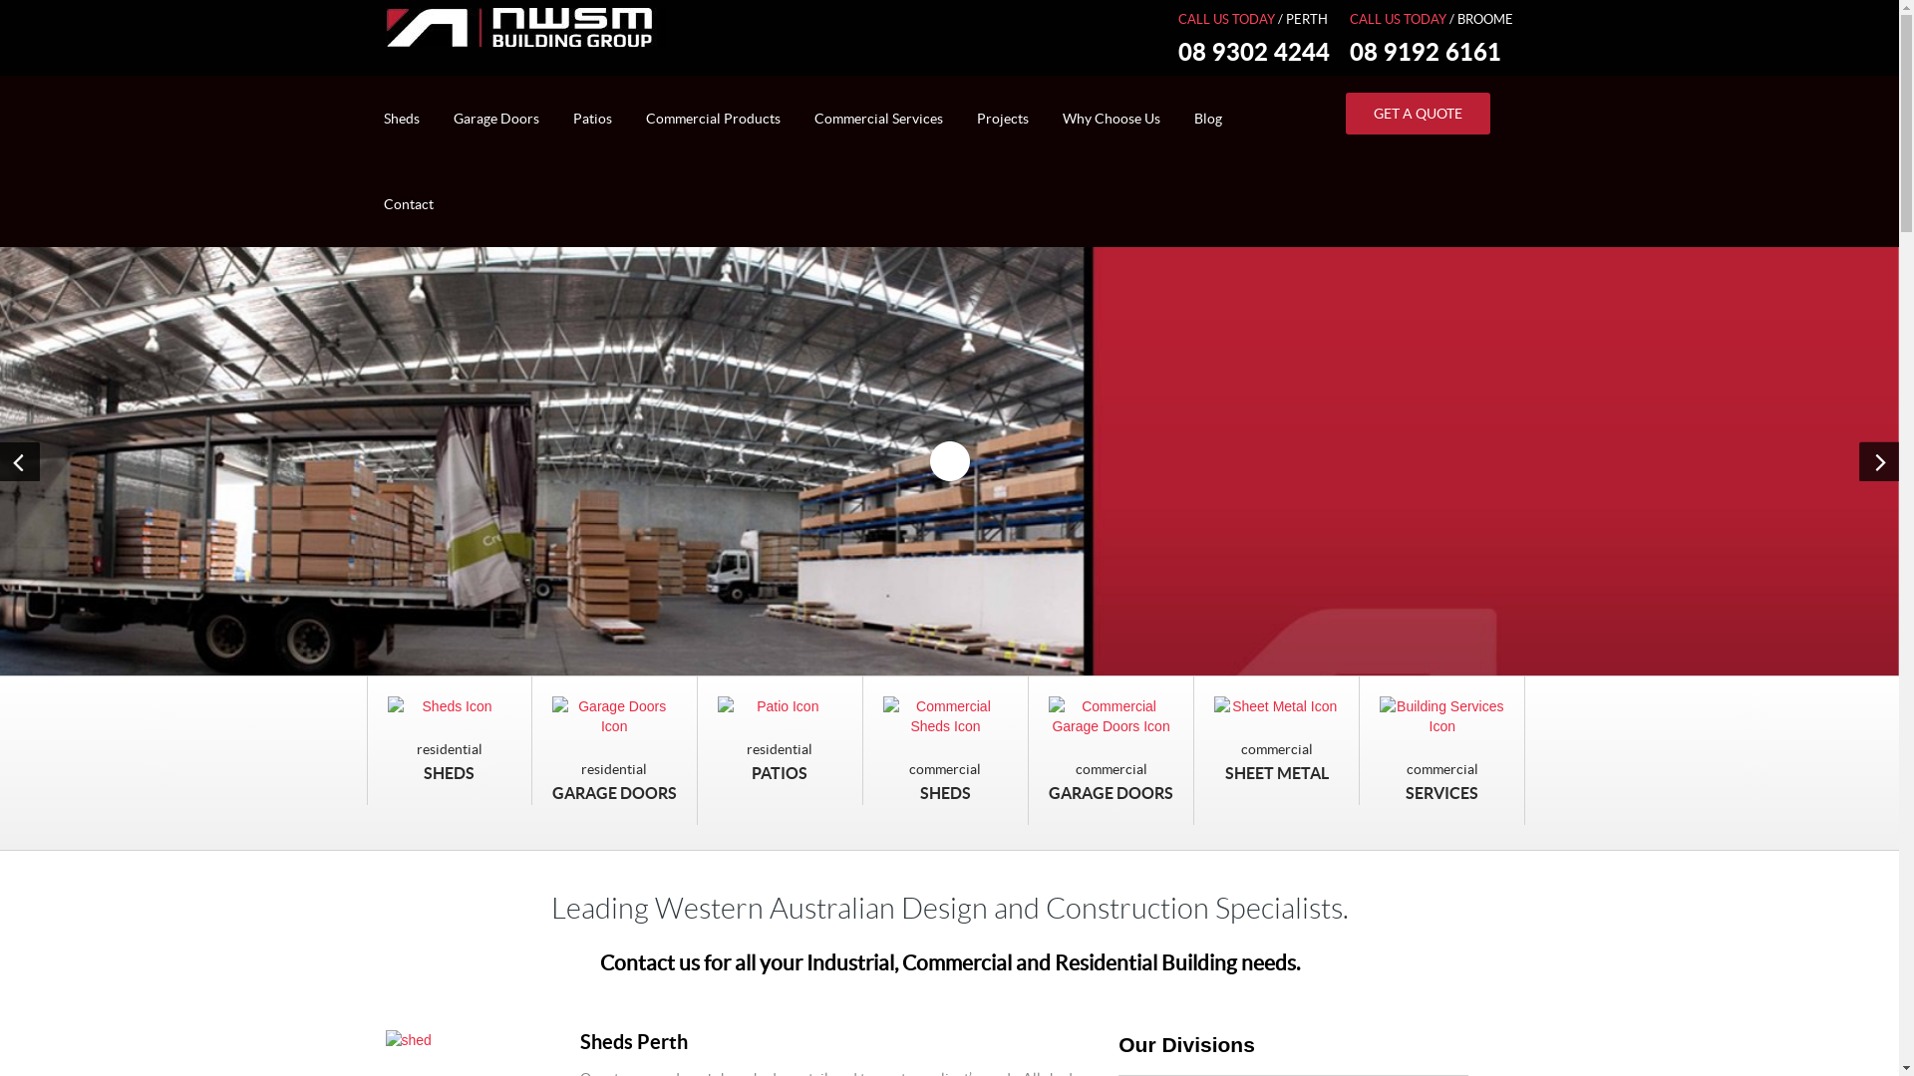  I want to click on Why Choose Us, so click(1111, 119).